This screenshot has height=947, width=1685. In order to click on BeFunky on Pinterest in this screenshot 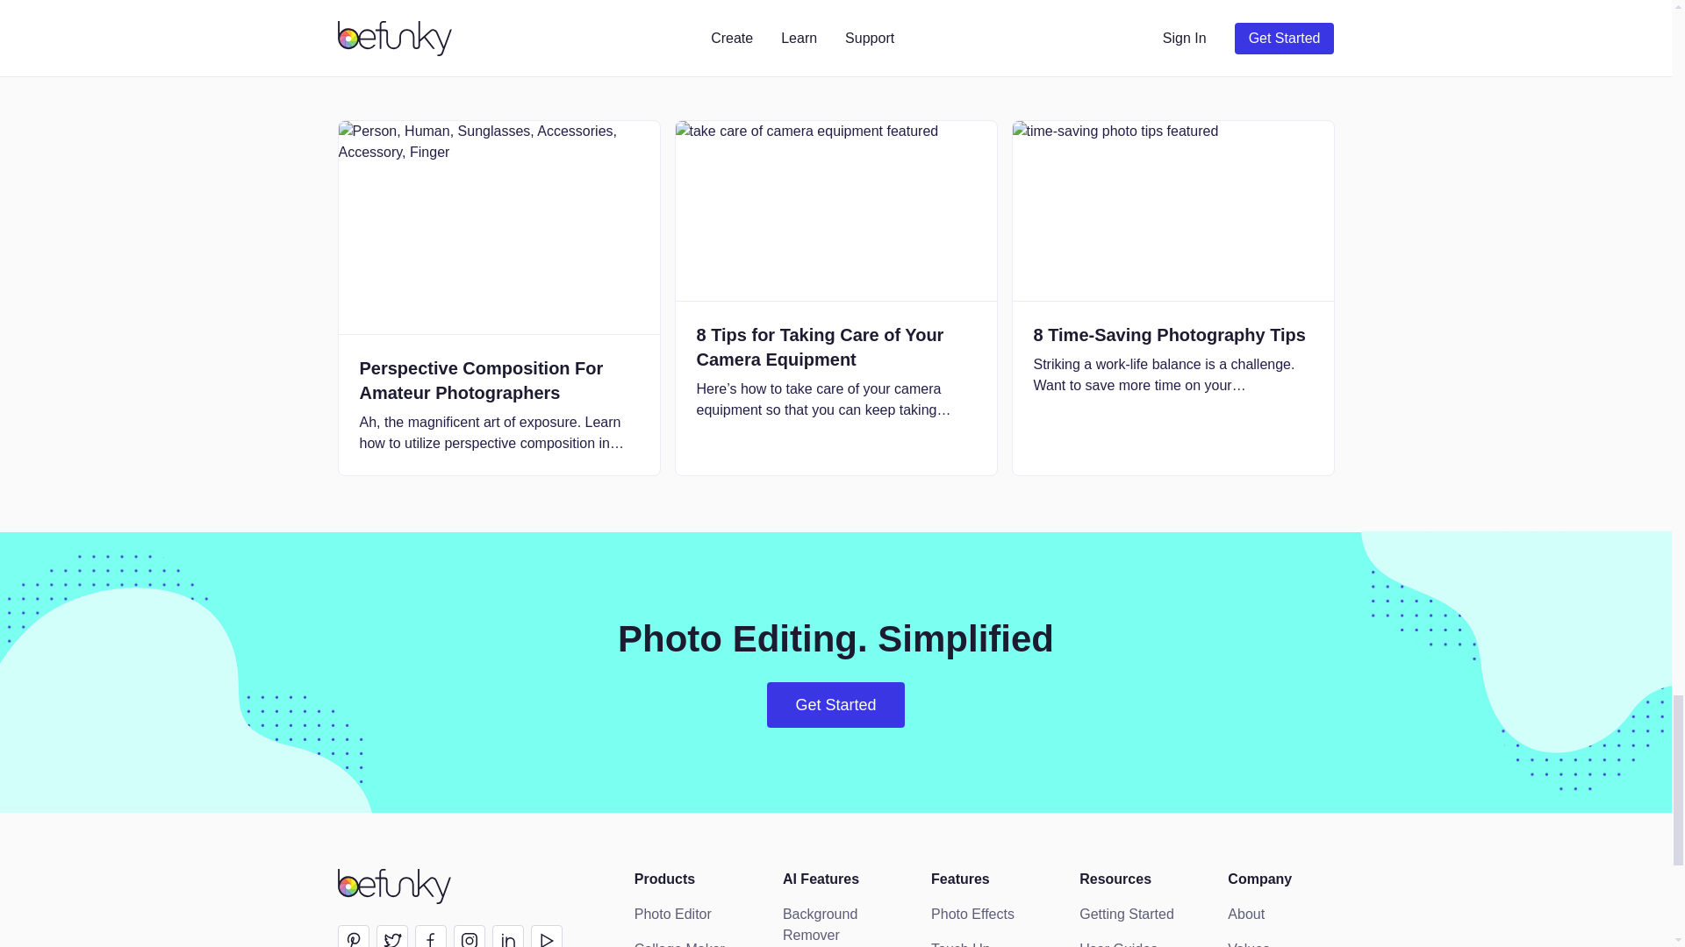, I will do `click(353, 936)`.